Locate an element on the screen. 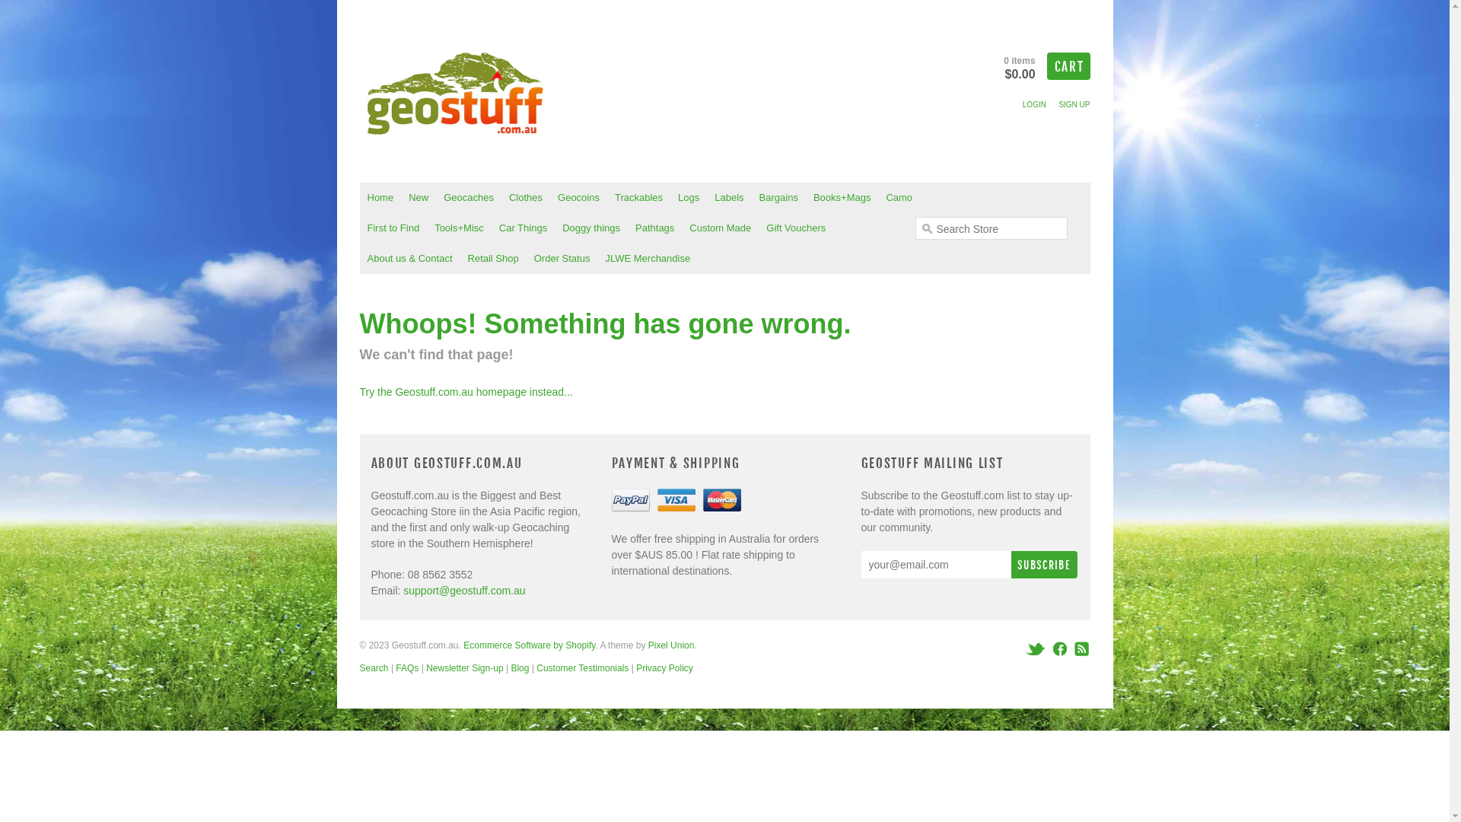 The image size is (1461, 822). New is located at coordinates (419, 198).